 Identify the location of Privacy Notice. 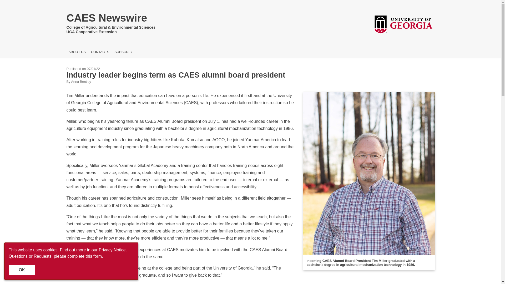
(112, 250).